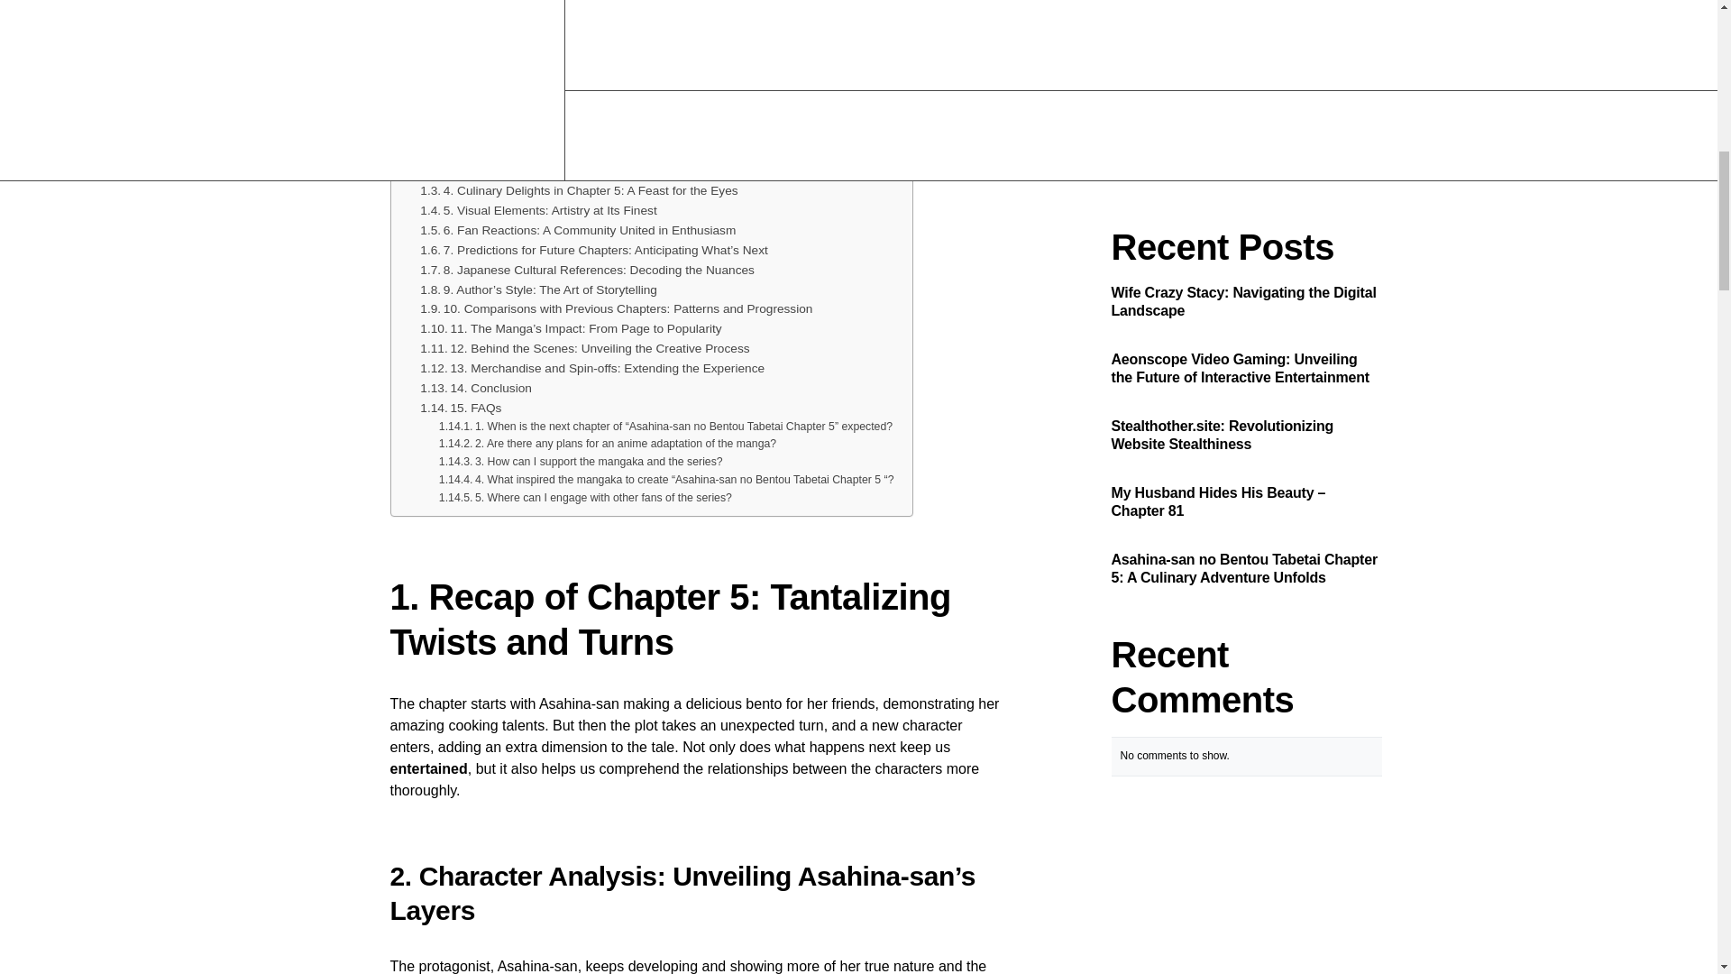 The height and width of the screenshot is (974, 1731). What do you see at coordinates (579, 190) in the screenshot?
I see `4. Culinary Delights in Chapter 5: A Feast for the Eyes` at bounding box center [579, 190].